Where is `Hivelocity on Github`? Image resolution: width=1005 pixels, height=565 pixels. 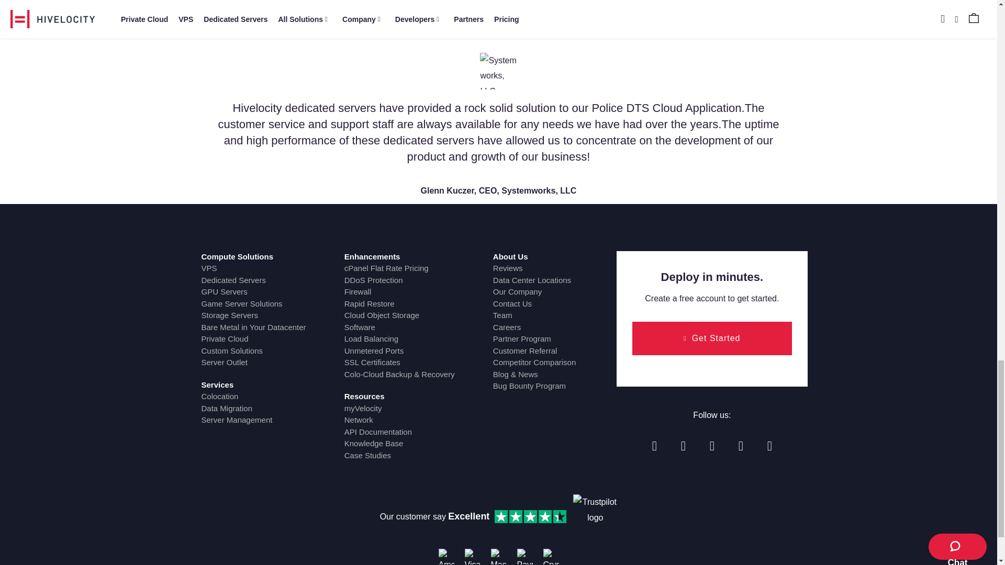
Hivelocity on Github is located at coordinates (740, 446).